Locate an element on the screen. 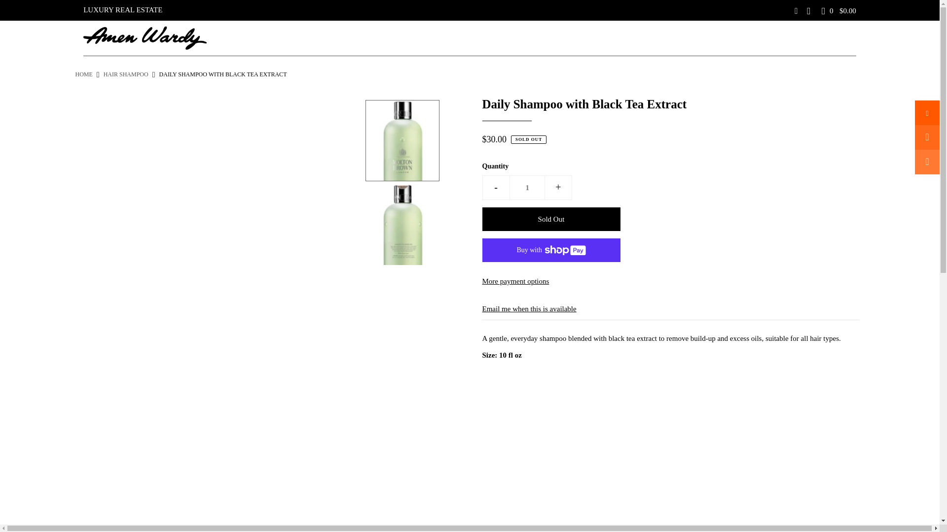 The width and height of the screenshot is (947, 532). Hair Shampoo is located at coordinates (126, 74).